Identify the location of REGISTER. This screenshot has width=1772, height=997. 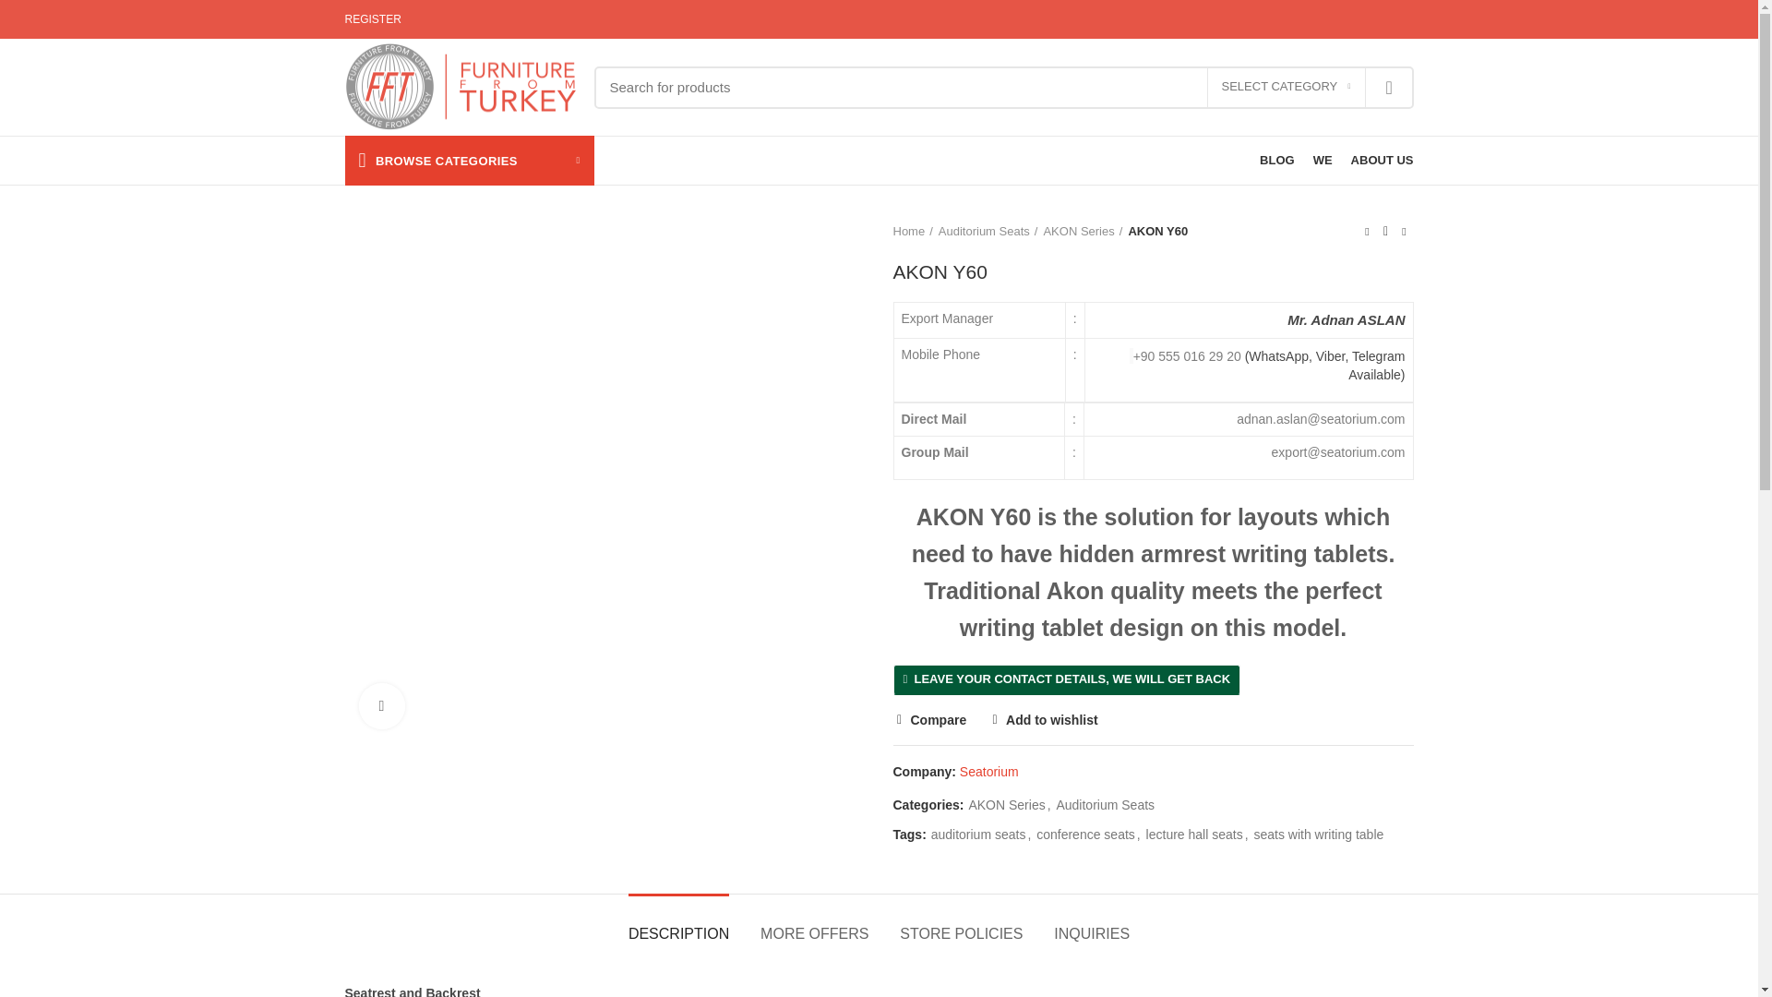
(373, 19).